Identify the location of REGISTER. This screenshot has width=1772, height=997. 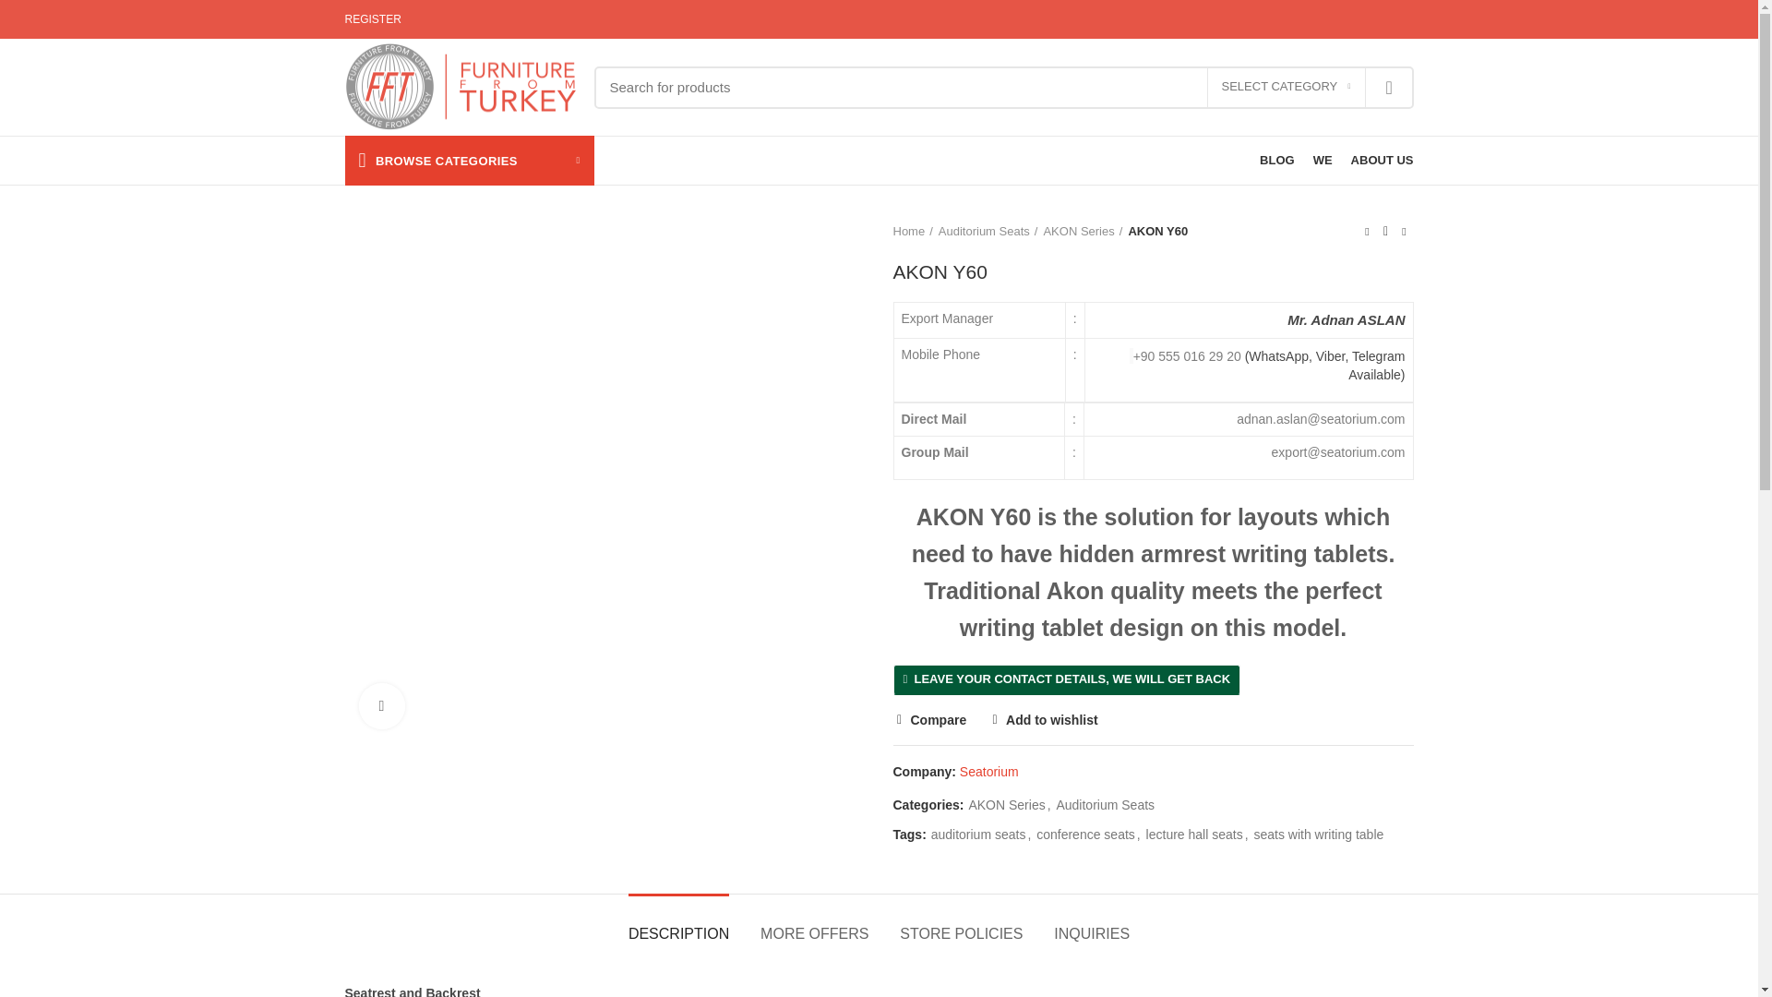
(373, 19).